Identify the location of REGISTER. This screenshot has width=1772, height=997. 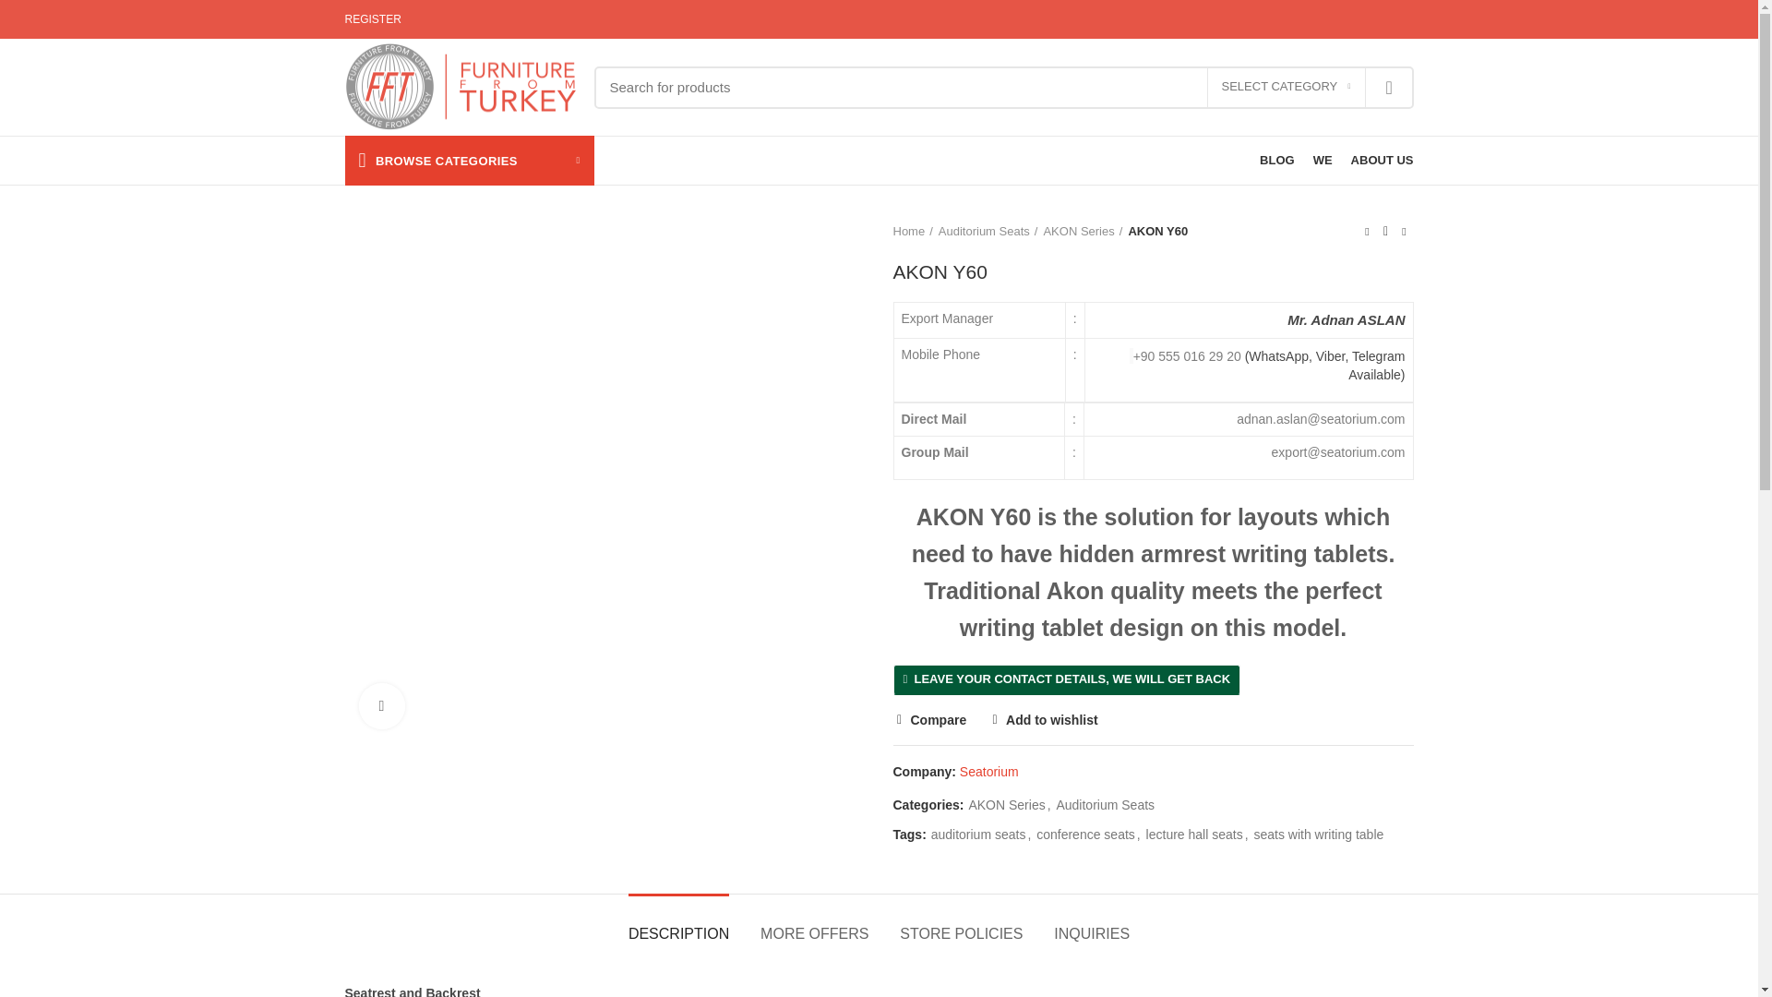
(373, 19).